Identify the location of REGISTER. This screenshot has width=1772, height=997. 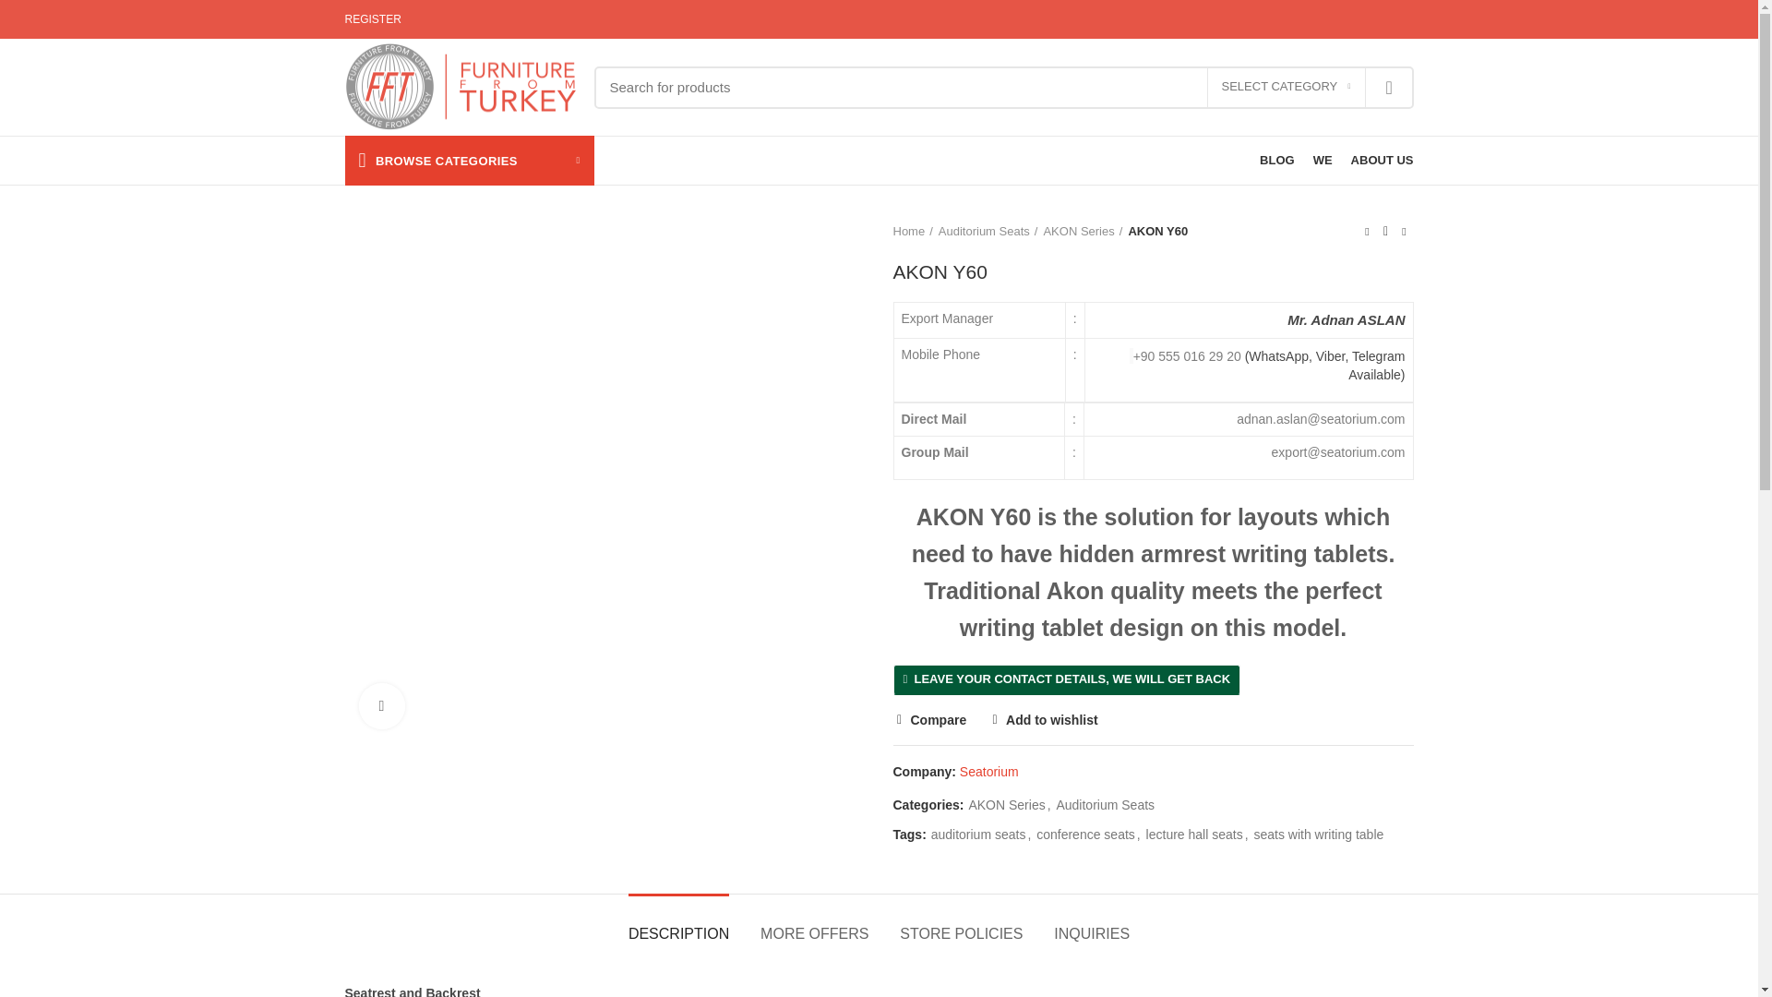
(373, 19).